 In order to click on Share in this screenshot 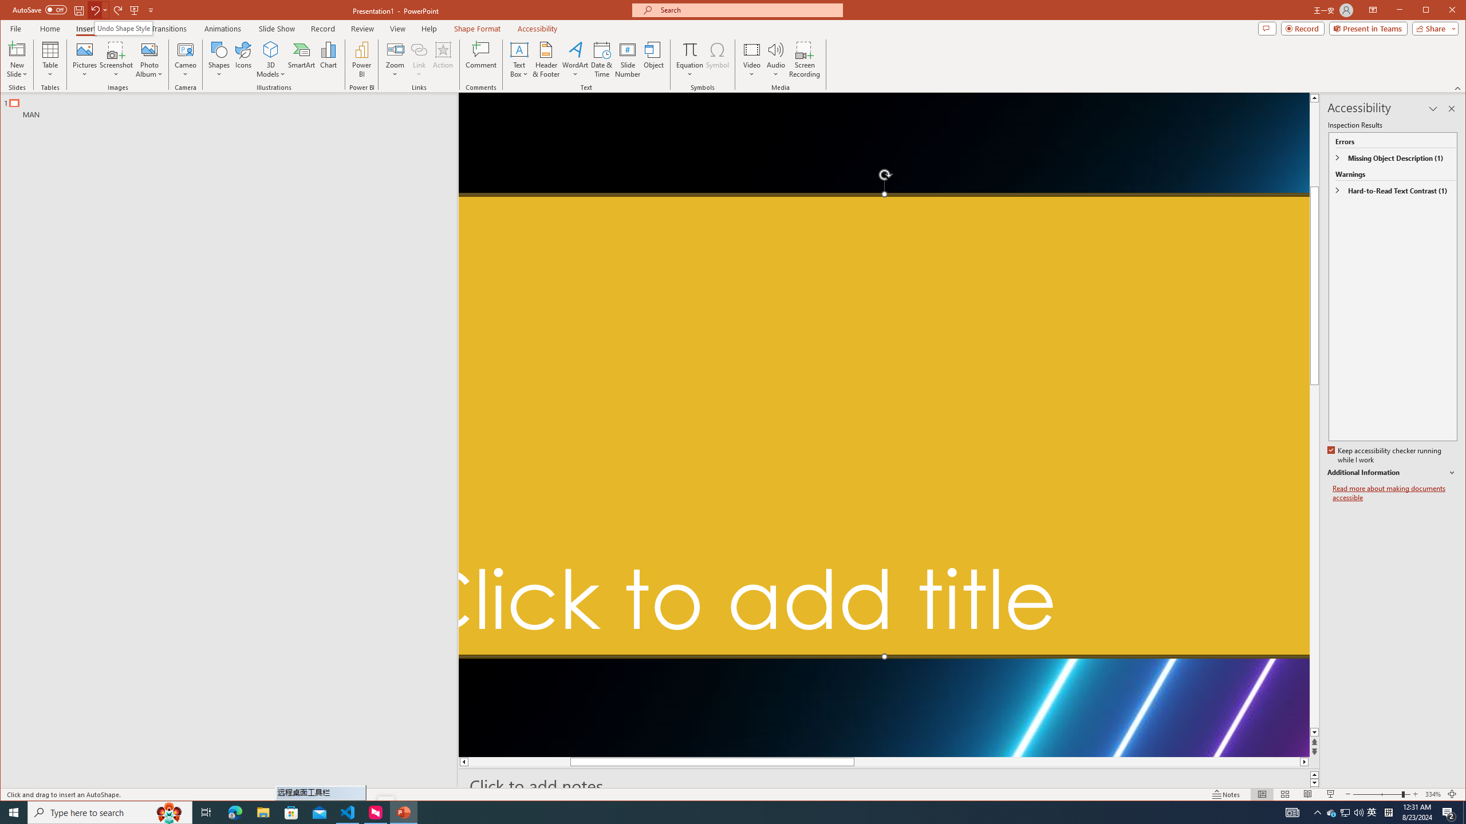, I will do `click(1433, 28)`.